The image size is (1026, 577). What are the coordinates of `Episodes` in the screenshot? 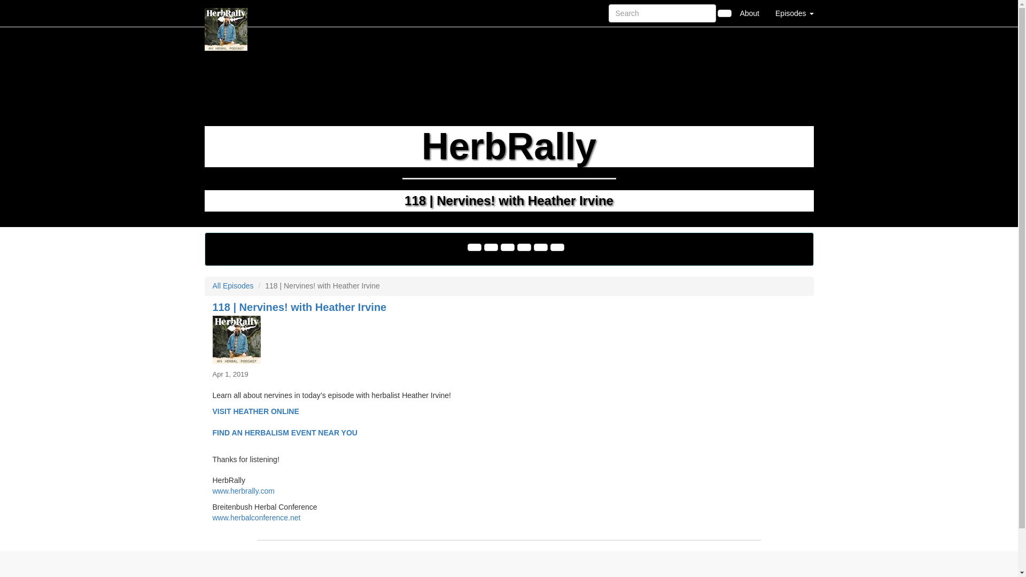 It's located at (794, 13).